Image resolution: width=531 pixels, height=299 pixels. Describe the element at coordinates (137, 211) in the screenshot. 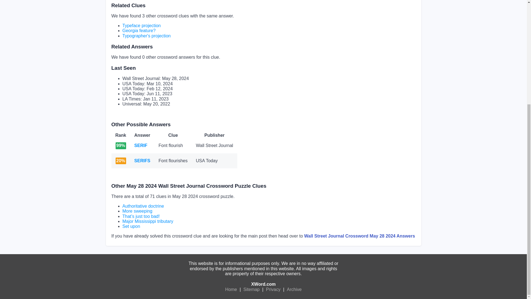

I see `More sweeping` at that location.